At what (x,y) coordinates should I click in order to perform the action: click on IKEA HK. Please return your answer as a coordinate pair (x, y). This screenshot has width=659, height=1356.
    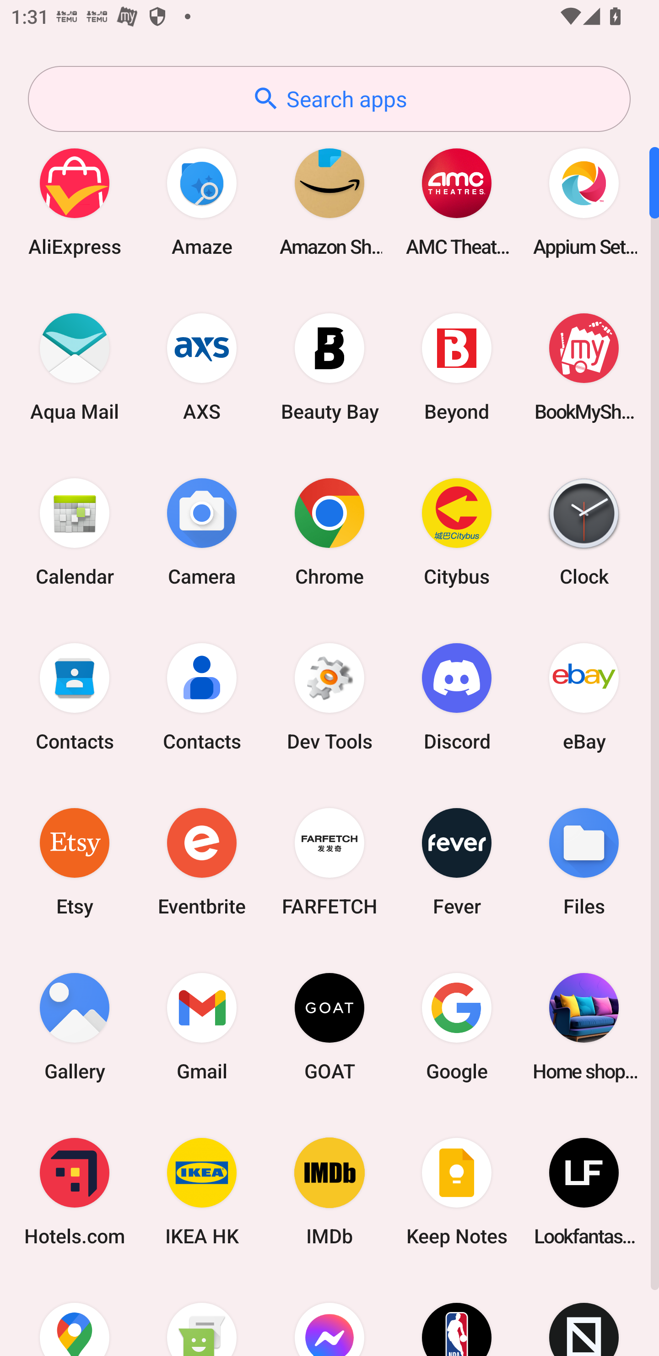
    Looking at the image, I should click on (202, 1192).